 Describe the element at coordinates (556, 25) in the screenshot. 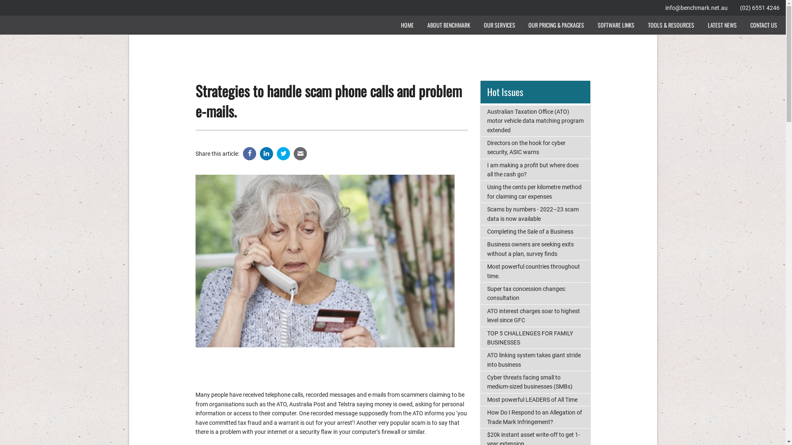

I see `OUR PRICING & PACKAGES` at that location.